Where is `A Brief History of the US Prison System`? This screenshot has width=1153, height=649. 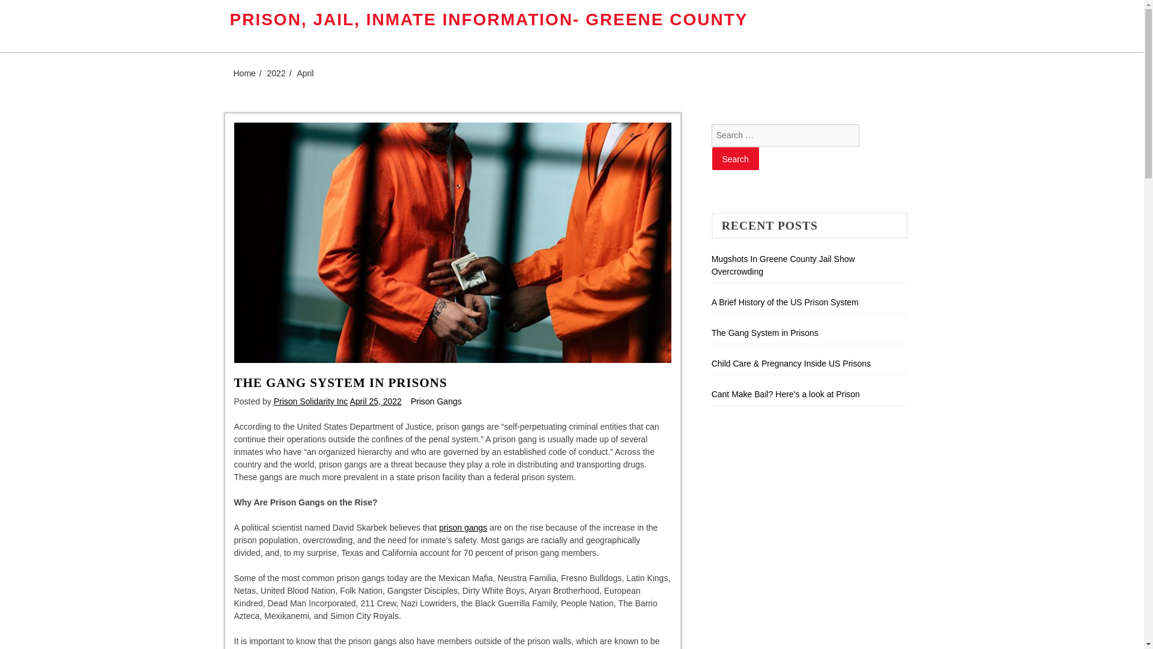
A Brief History of the US Prison System is located at coordinates (785, 302).